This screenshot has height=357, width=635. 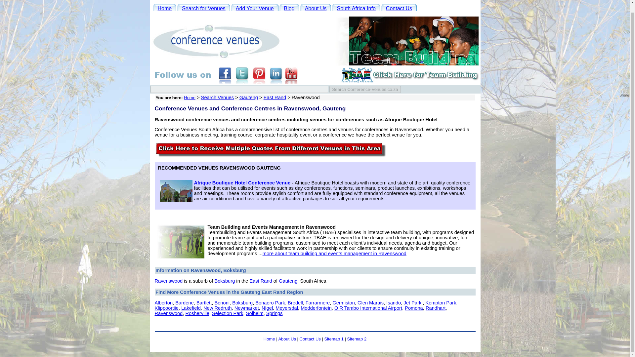 I want to click on Contact Conference-Venues, so click(x=399, y=8).